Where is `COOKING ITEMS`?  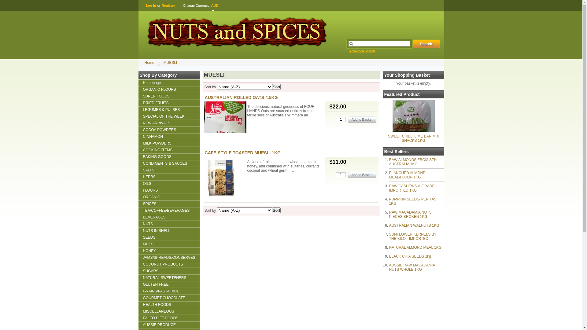 COOKING ITEMS is located at coordinates (169, 150).